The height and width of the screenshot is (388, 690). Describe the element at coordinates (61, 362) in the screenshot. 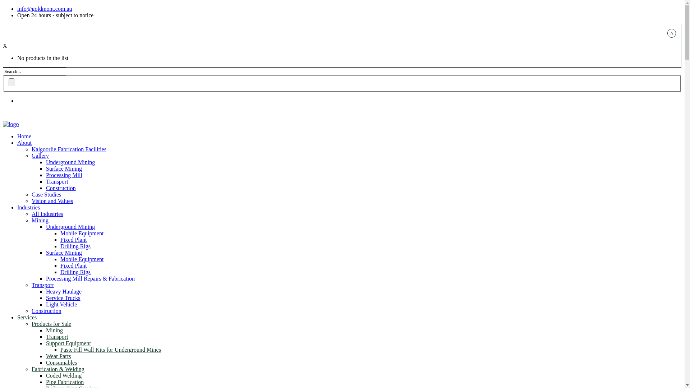

I see `Consumables` at that location.